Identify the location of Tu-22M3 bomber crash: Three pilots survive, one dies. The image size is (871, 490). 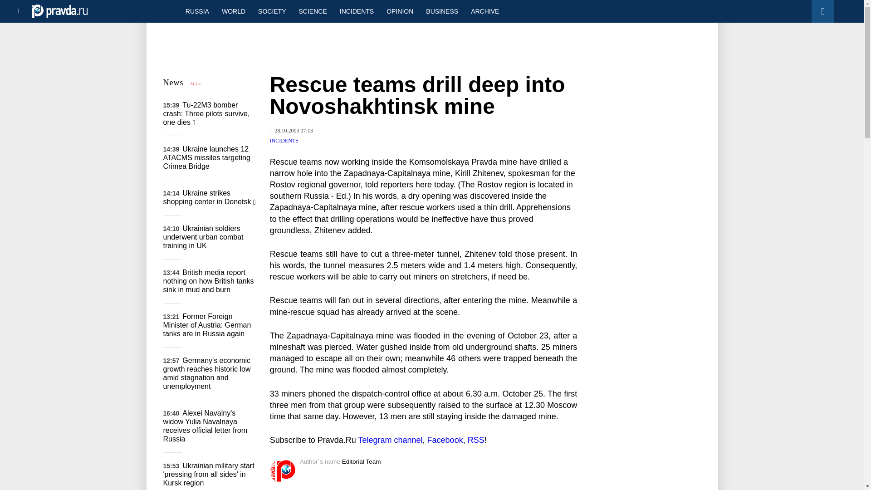
(207, 113).